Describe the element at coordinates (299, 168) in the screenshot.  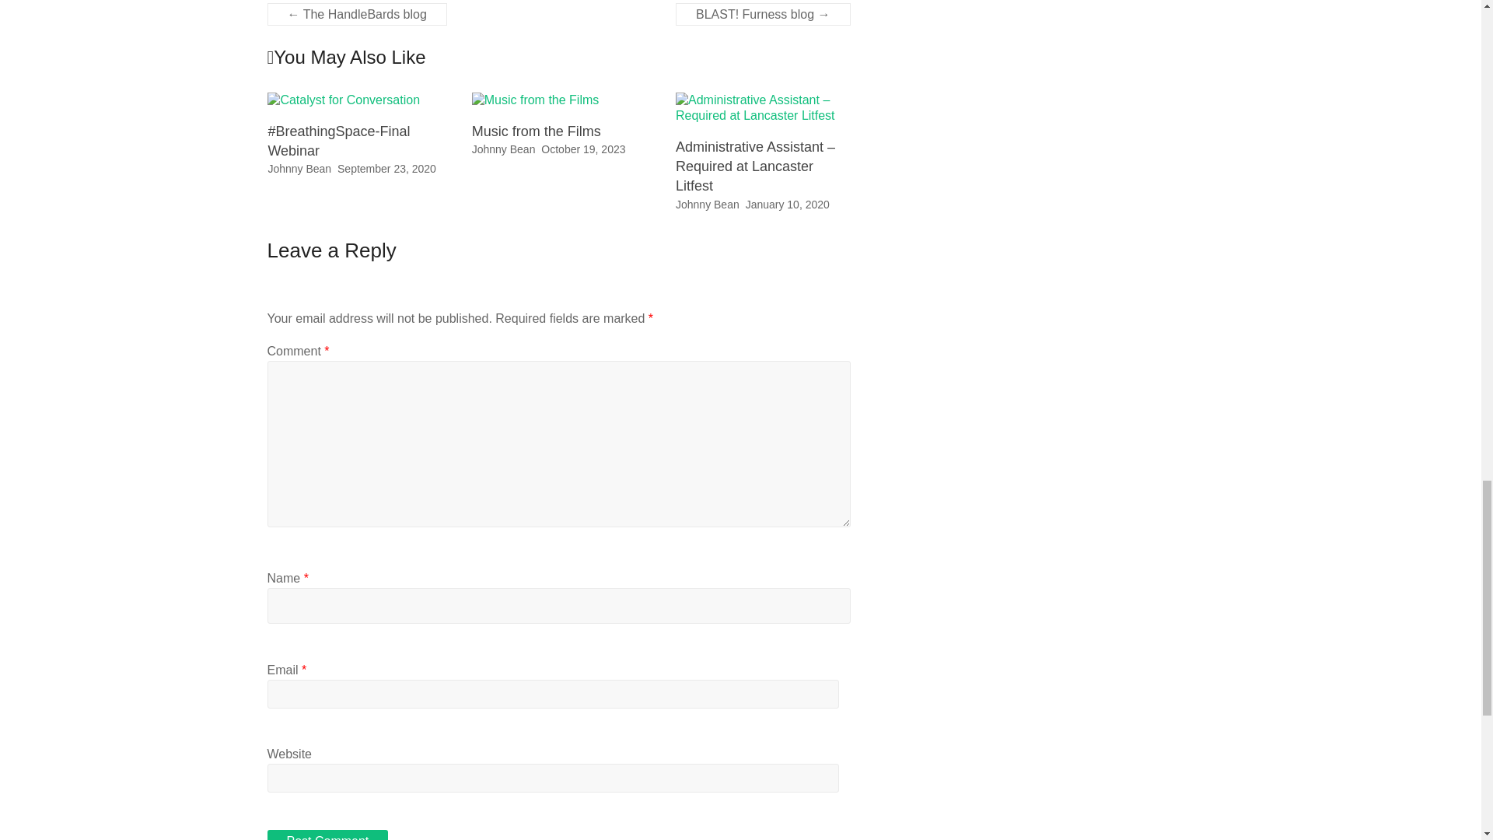
I see `Johnny Bean` at that location.